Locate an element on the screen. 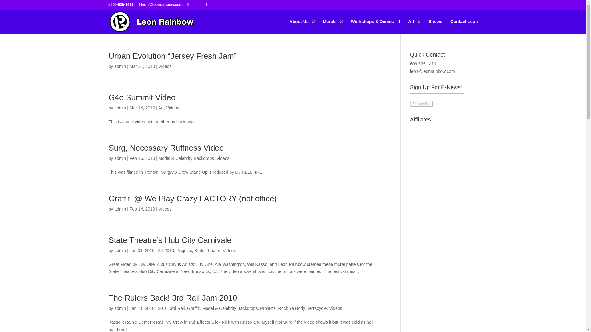  Subscribe is located at coordinates (422, 104).